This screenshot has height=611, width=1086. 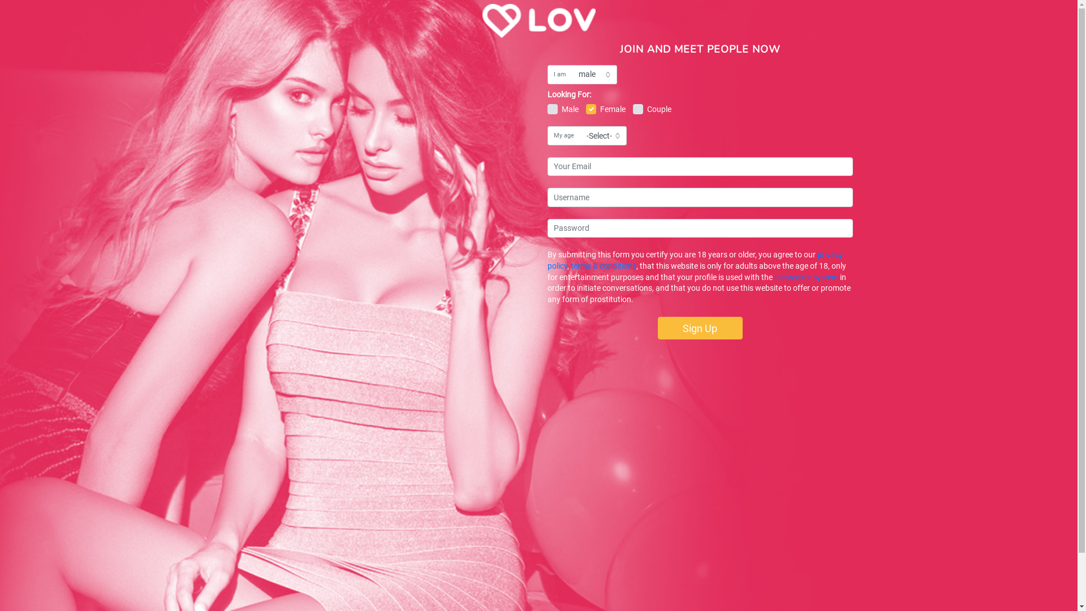 What do you see at coordinates (700, 328) in the screenshot?
I see `Sign Up` at bounding box center [700, 328].